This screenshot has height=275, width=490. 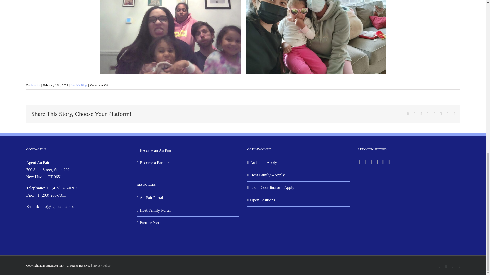 I want to click on Posts by dmartin, so click(x=35, y=85).